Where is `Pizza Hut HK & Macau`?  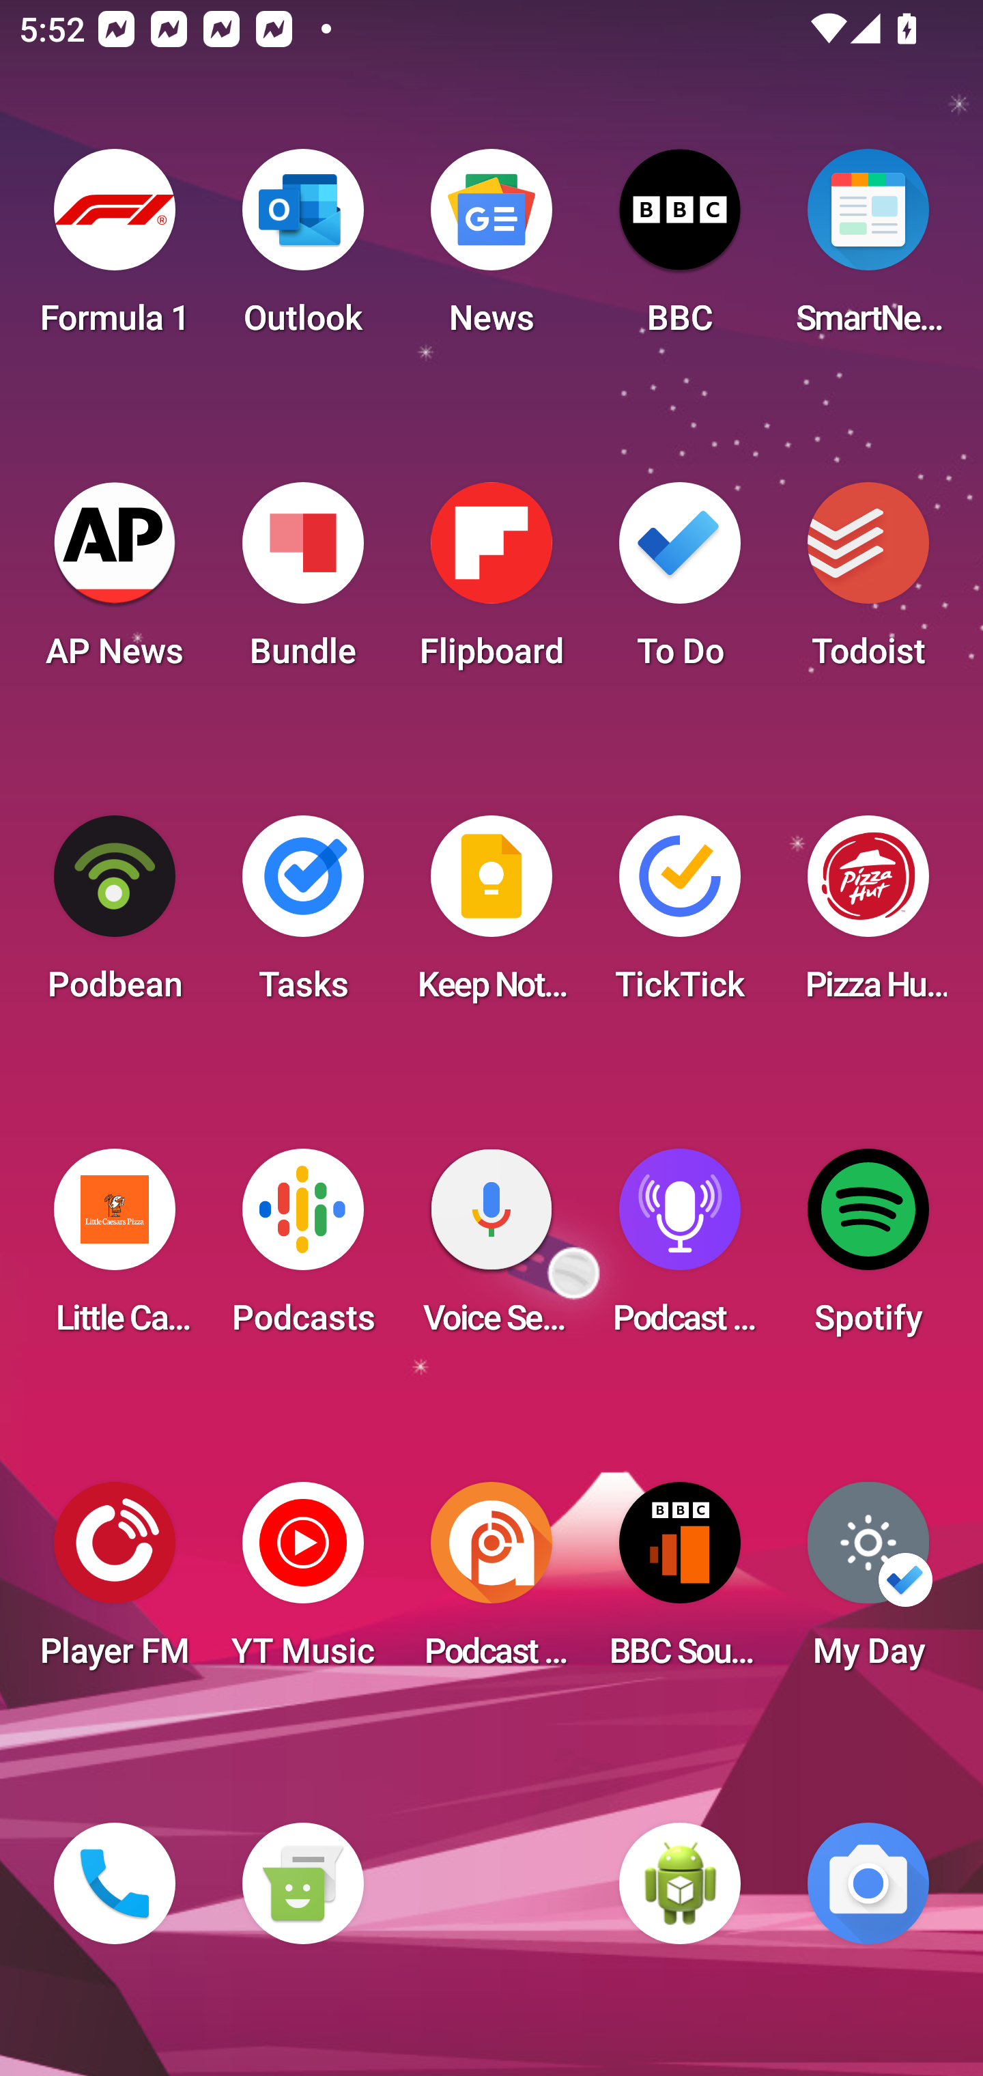
Pizza Hut HK & Macau is located at coordinates (868, 916).